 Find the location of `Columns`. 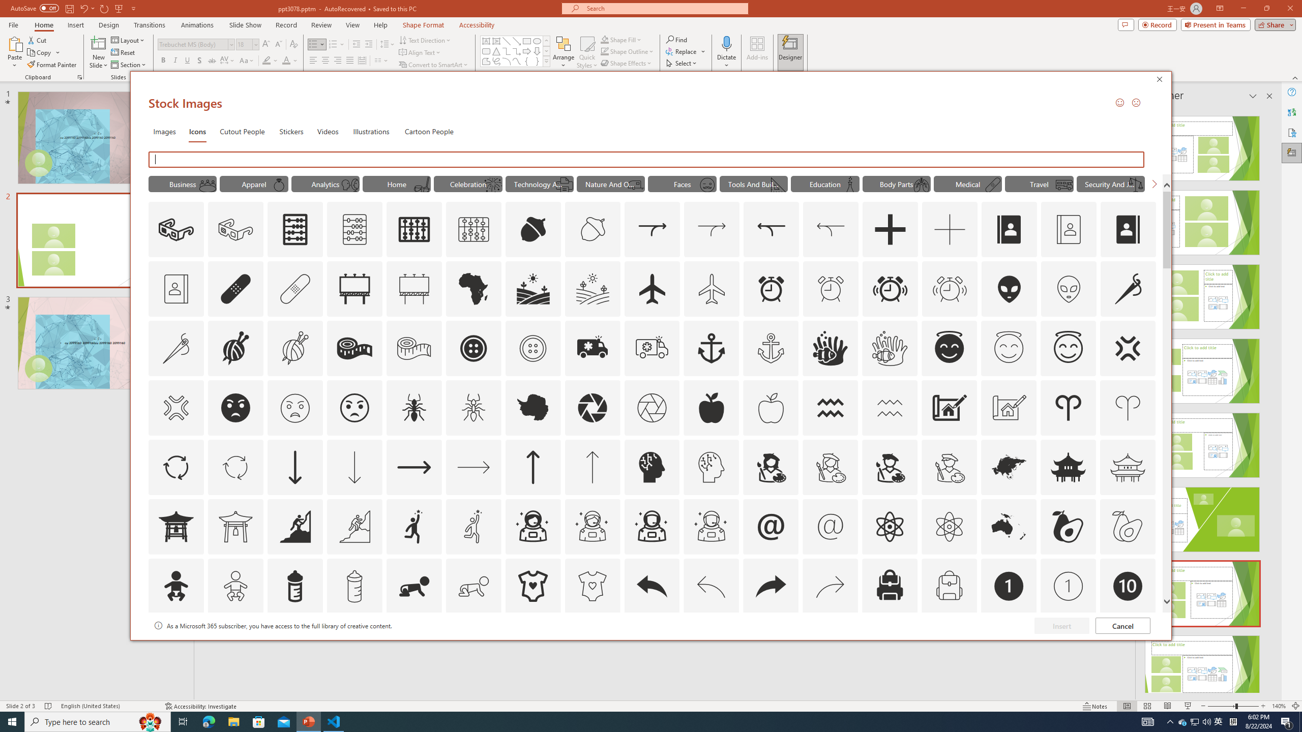

Columns is located at coordinates (381, 61).